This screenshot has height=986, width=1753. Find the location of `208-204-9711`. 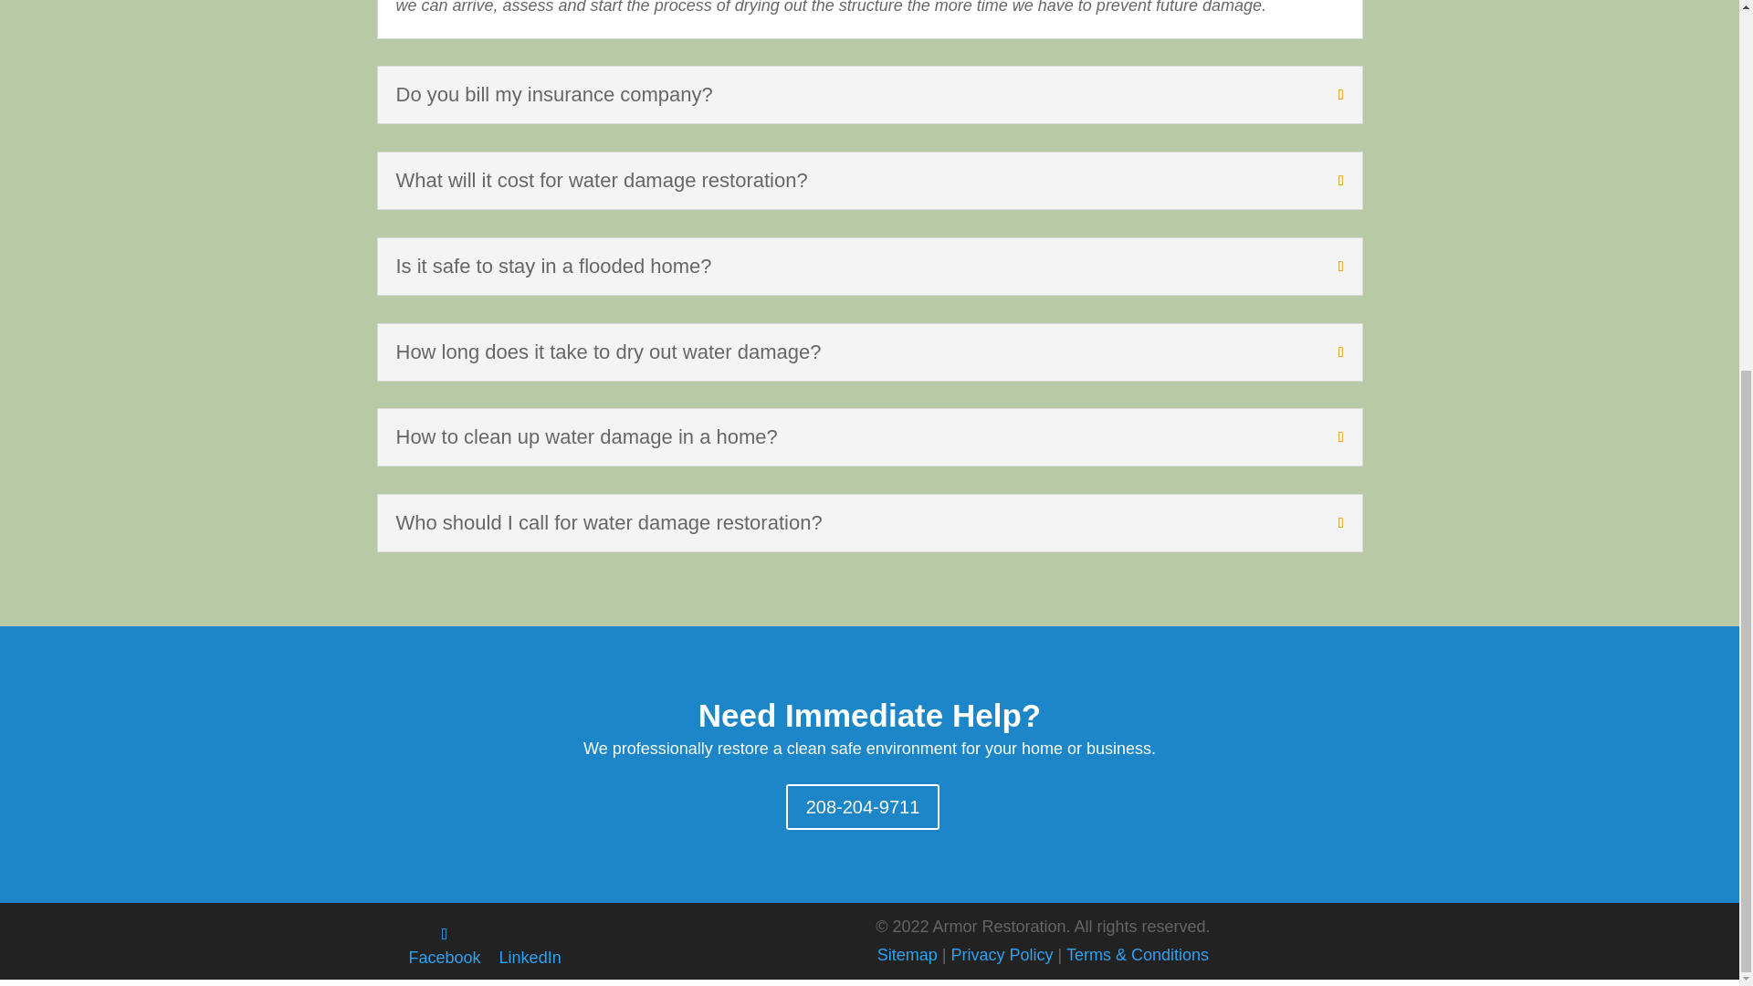

208-204-9711 is located at coordinates (862, 807).